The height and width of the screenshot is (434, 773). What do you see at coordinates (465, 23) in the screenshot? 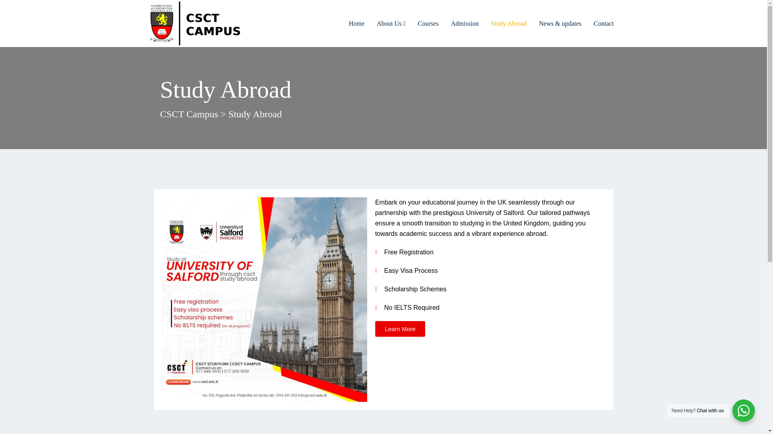
I see `Admission` at bounding box center [465, 23].